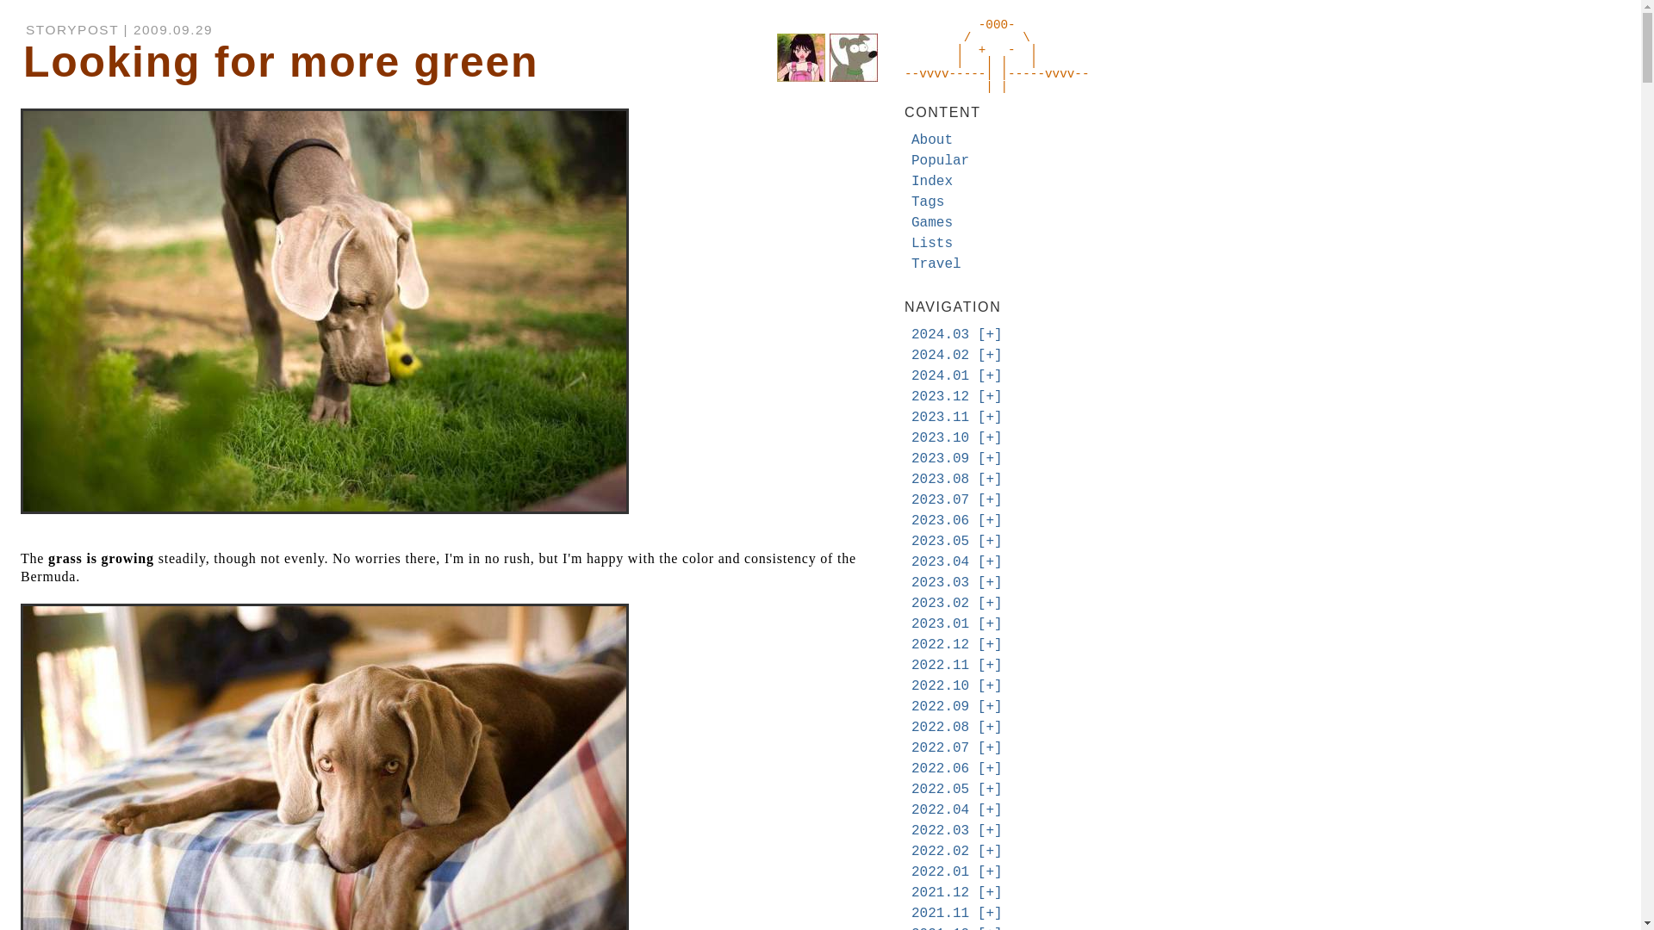  Describe the element at coordinates (927, 201) in the screenshot. I see `All tags` at that location.